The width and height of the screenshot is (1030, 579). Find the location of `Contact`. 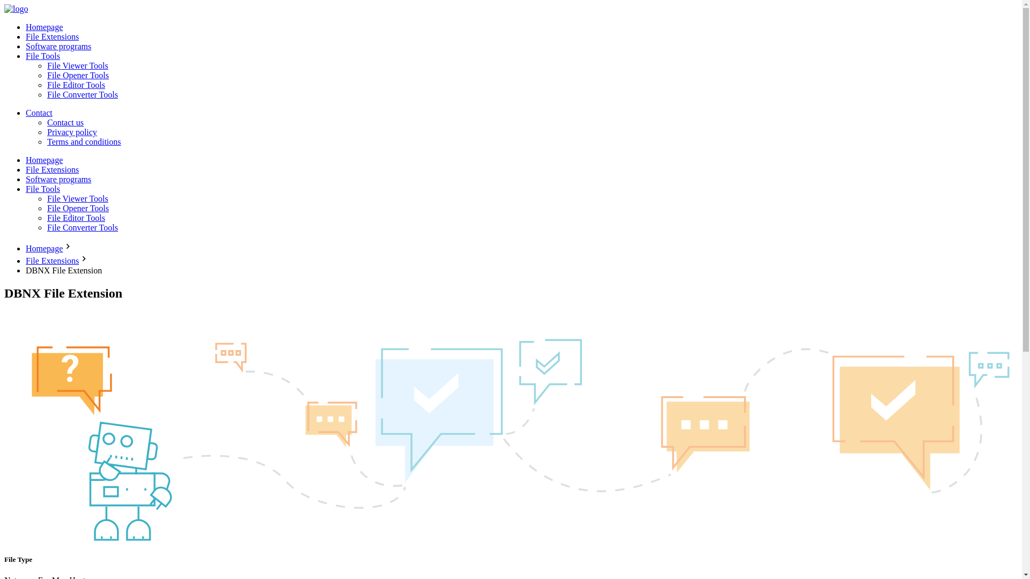

Contact is located at coordinates (39, 113).